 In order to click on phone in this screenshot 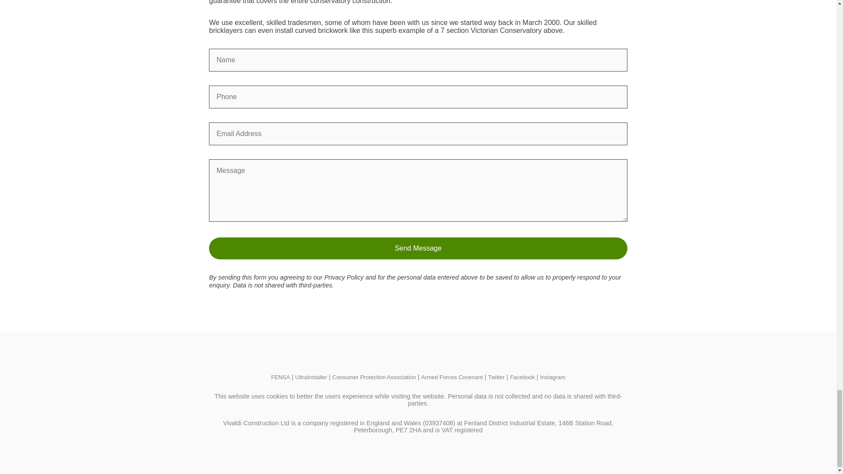, I will do `click(418, 97)`.